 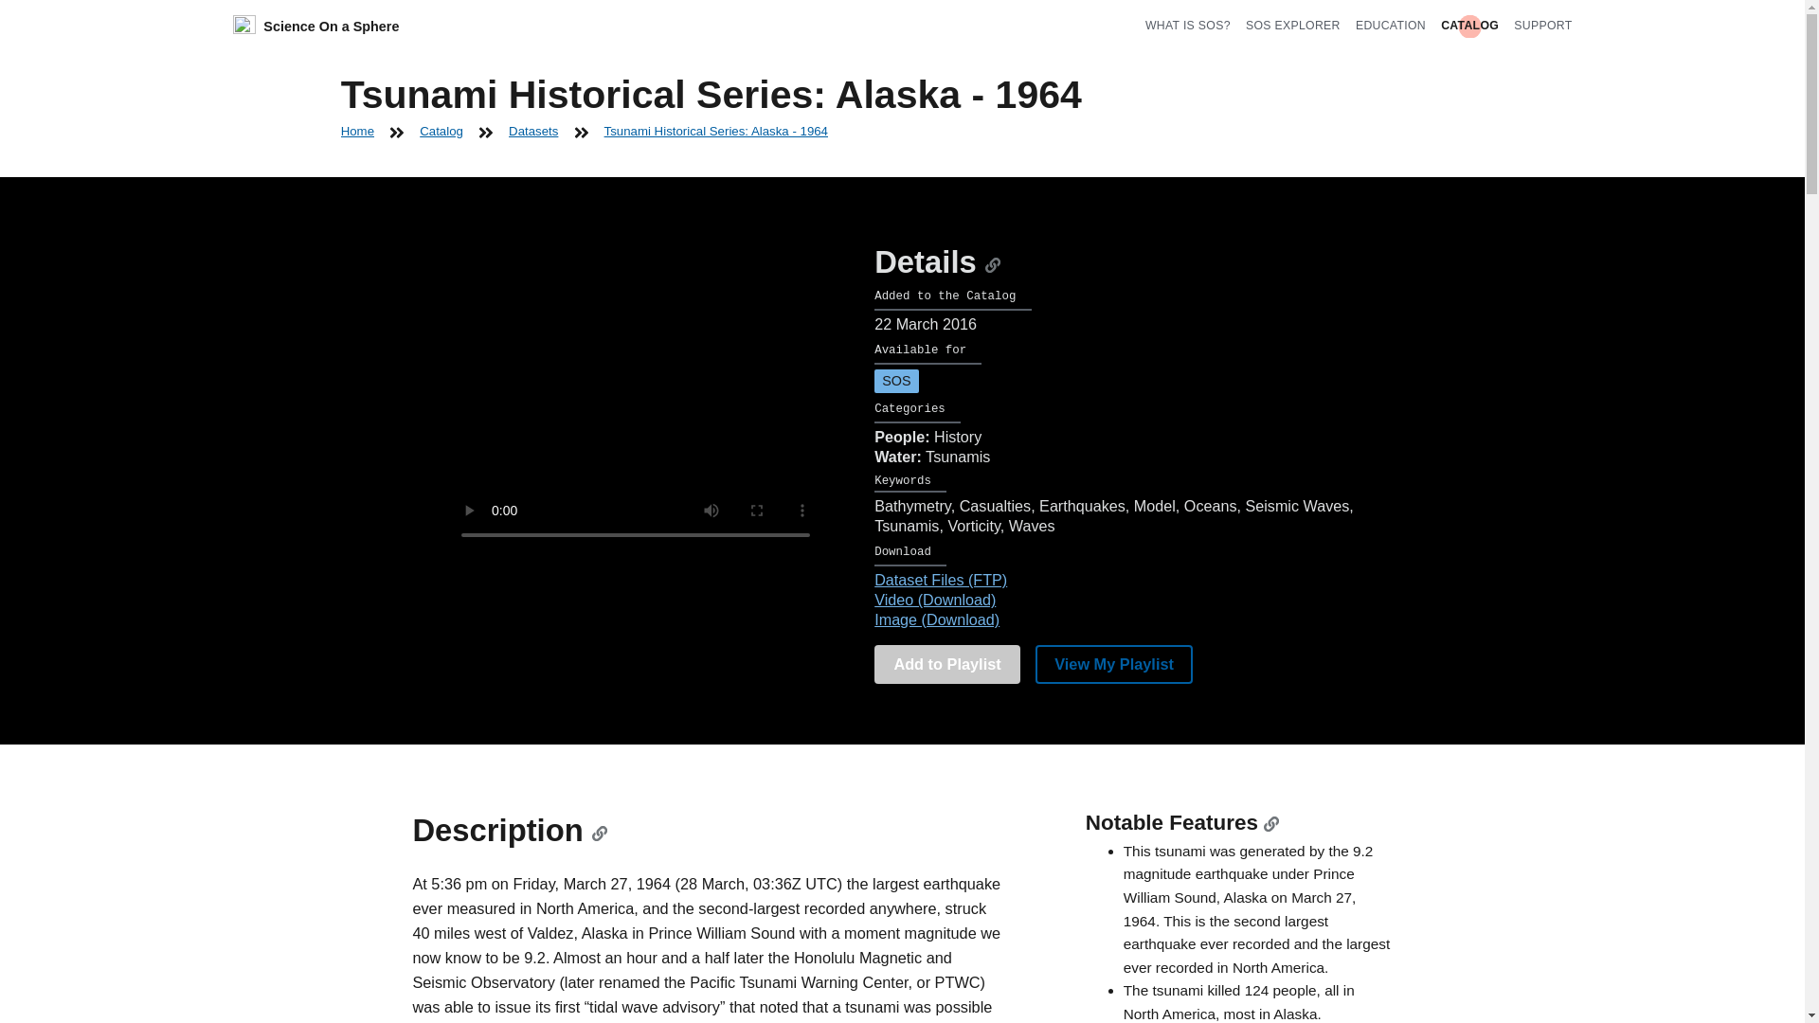 I want to click on Datasets, so click(x=533, y=131).